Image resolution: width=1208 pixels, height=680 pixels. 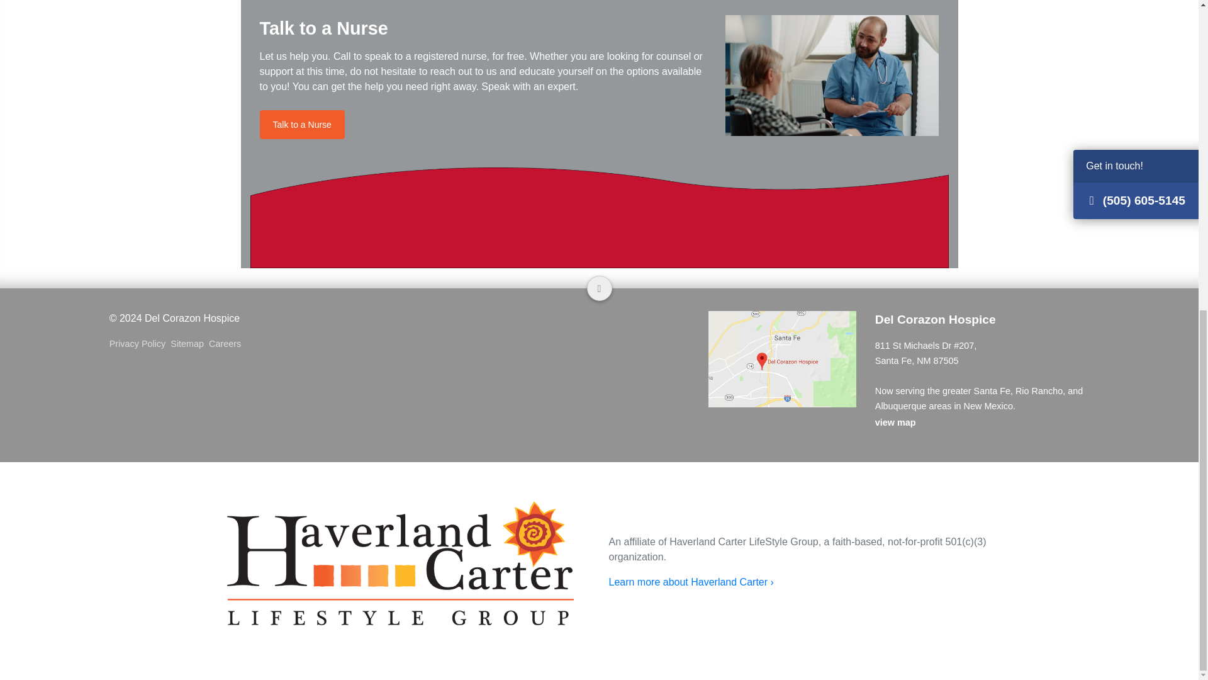 What do you see at coordinates (189, 344) in the screenshot?
I see `Sitemap` at bounding box center [189, 344].